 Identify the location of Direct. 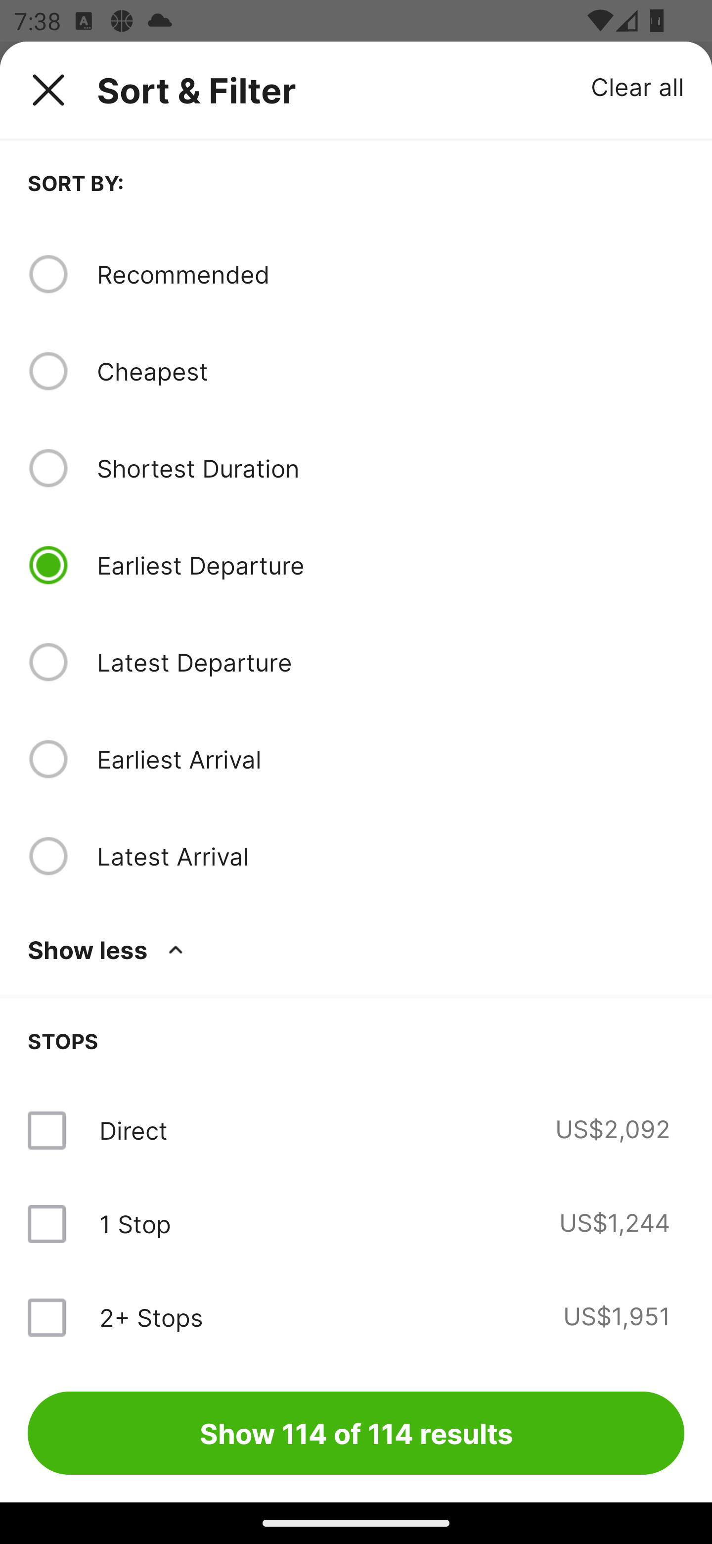
(133, 1130).